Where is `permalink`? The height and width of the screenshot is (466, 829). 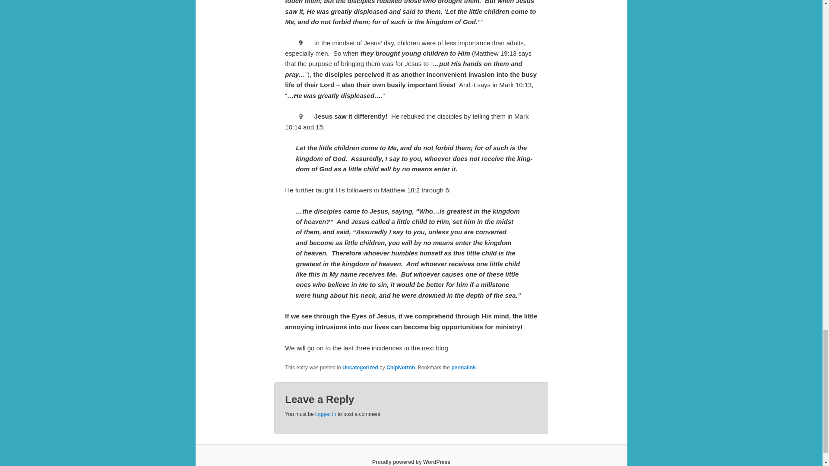 permalink is located at coordinates (463, 367).